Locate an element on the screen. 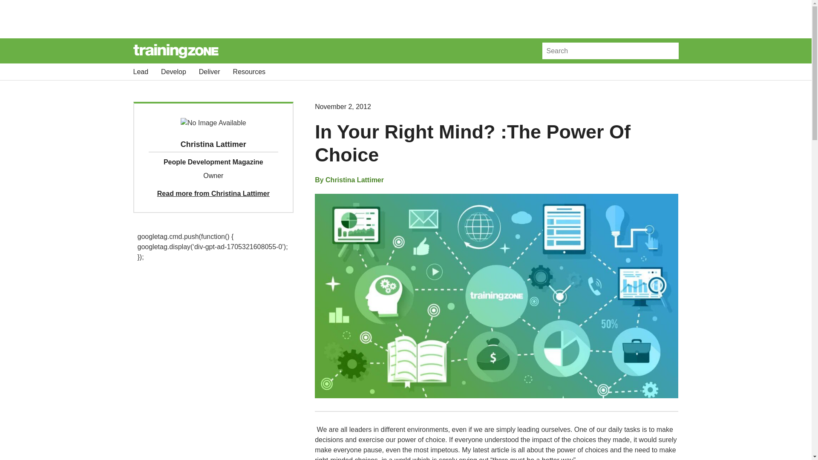 The height and width of the screenshot is (460, 818). By Christina Lattimer is located at coordinates (349, 180).